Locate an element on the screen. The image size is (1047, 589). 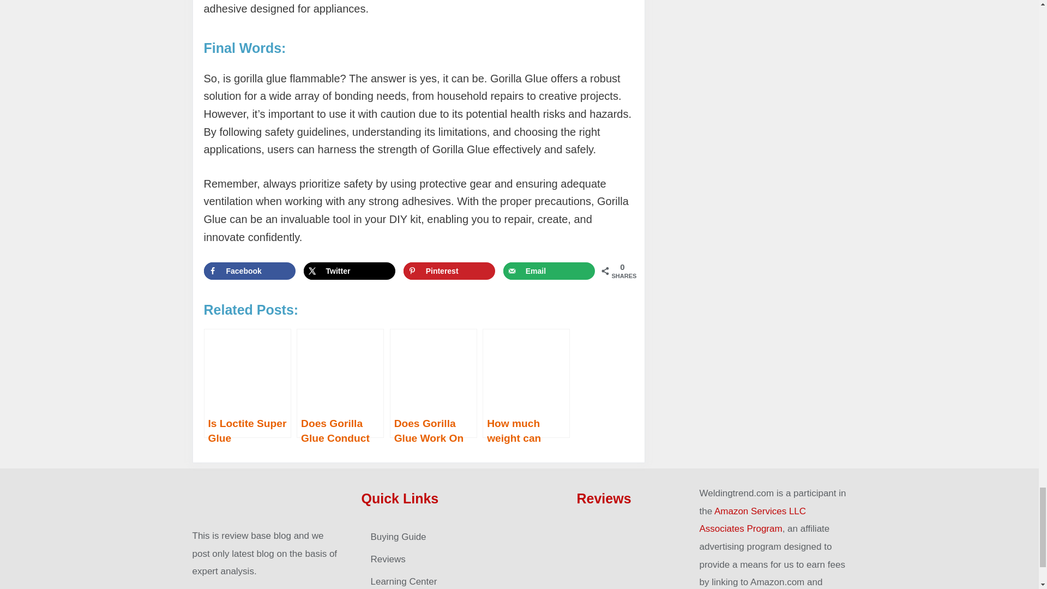
Facebook is located at coordinates (250, 271).